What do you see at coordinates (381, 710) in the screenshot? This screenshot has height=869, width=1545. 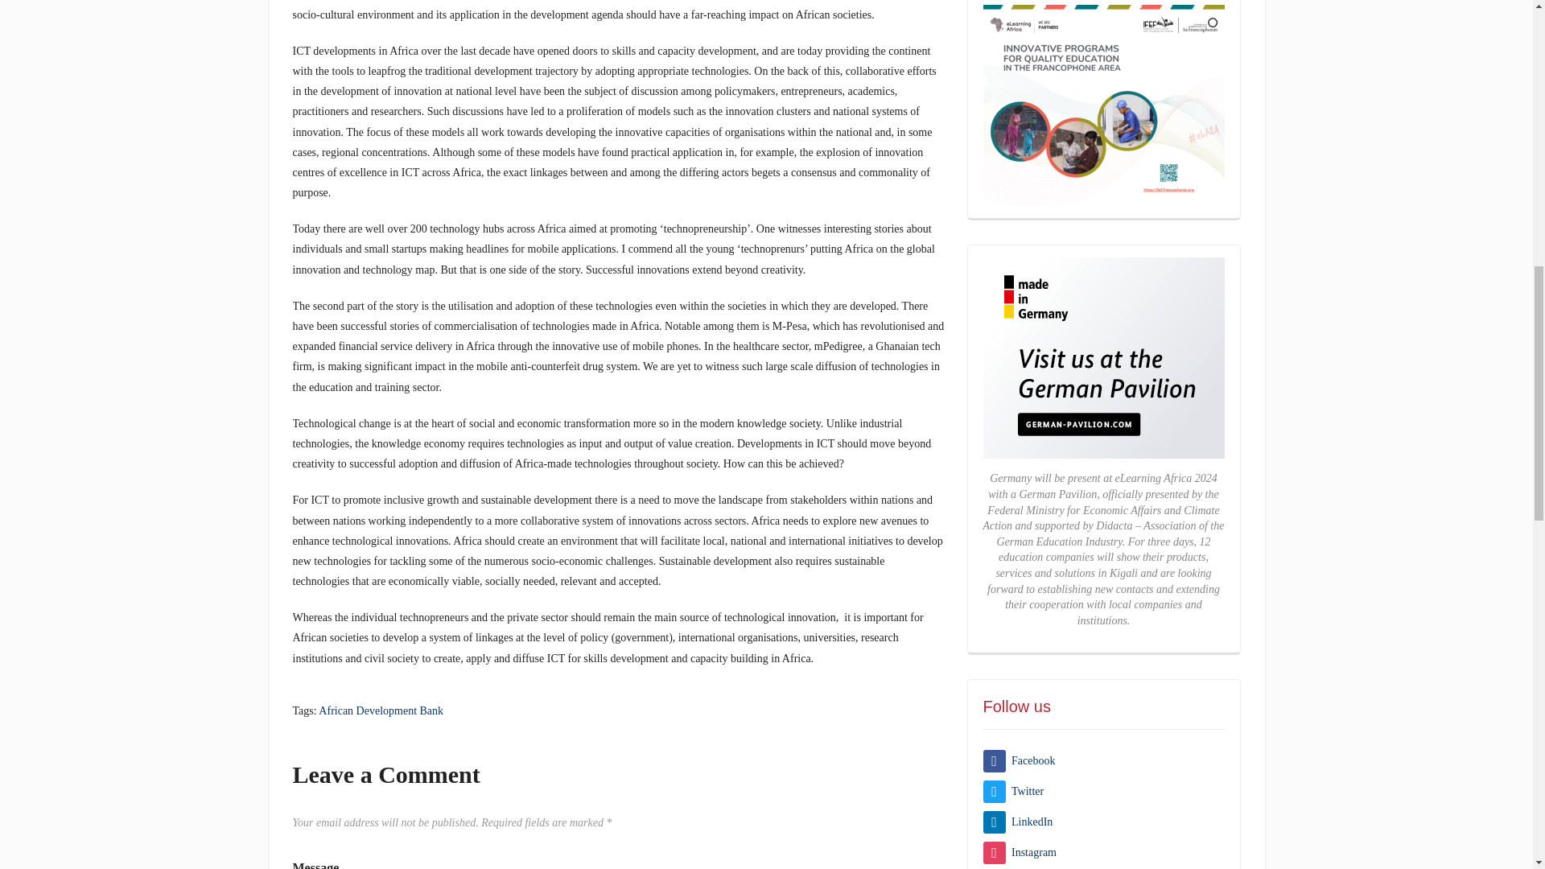 I see `African Development Bank` at bounding box center [381, 710].